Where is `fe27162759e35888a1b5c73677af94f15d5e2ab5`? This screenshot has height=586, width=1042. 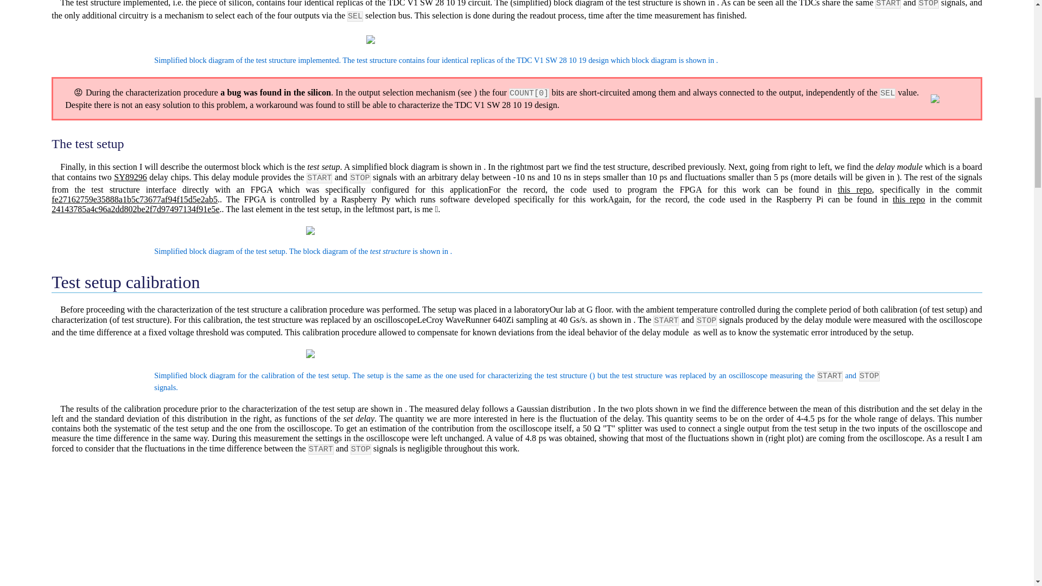 fe27162759e35888a1b5c73677af94f15d5e2ab5 is located at coordinates (135, 199).